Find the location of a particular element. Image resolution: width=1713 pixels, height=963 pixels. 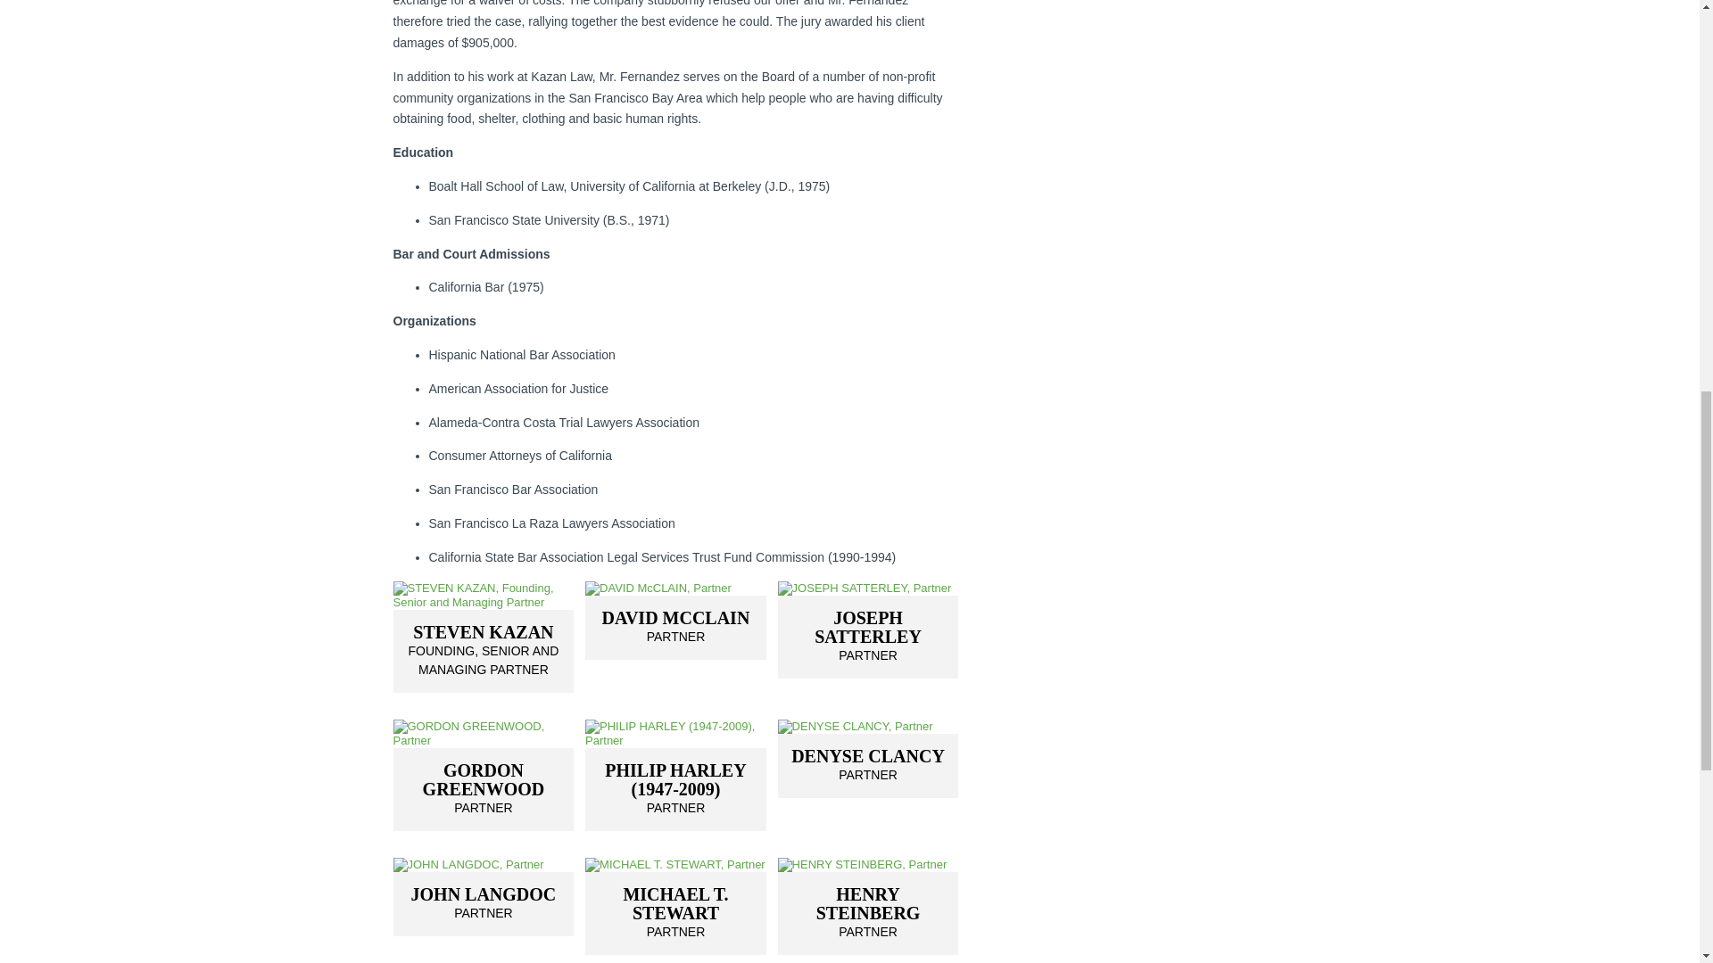

DAVID McCLAIN, Partner is located at coordinates (675, 628).